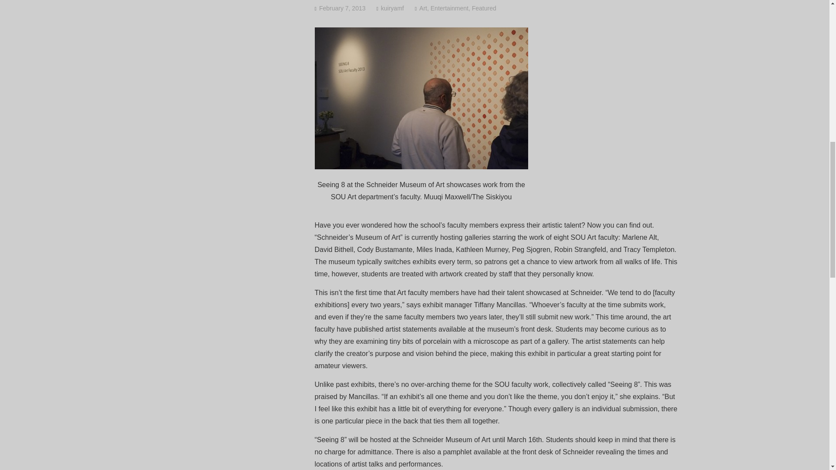 Image resolution: width=836 pixels, height=470 pixels. I want to click on February 7, 2013, so click(342, 8).